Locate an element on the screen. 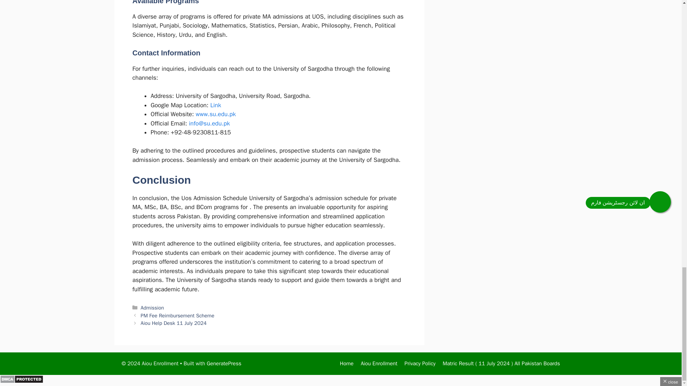 The width and height of the screenshot is (687, 386). Link is located at coordinates (215, 105).